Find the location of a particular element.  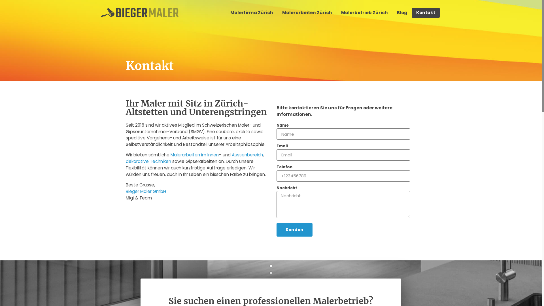

dekorative Techniken is located at coordinates (148, 161).